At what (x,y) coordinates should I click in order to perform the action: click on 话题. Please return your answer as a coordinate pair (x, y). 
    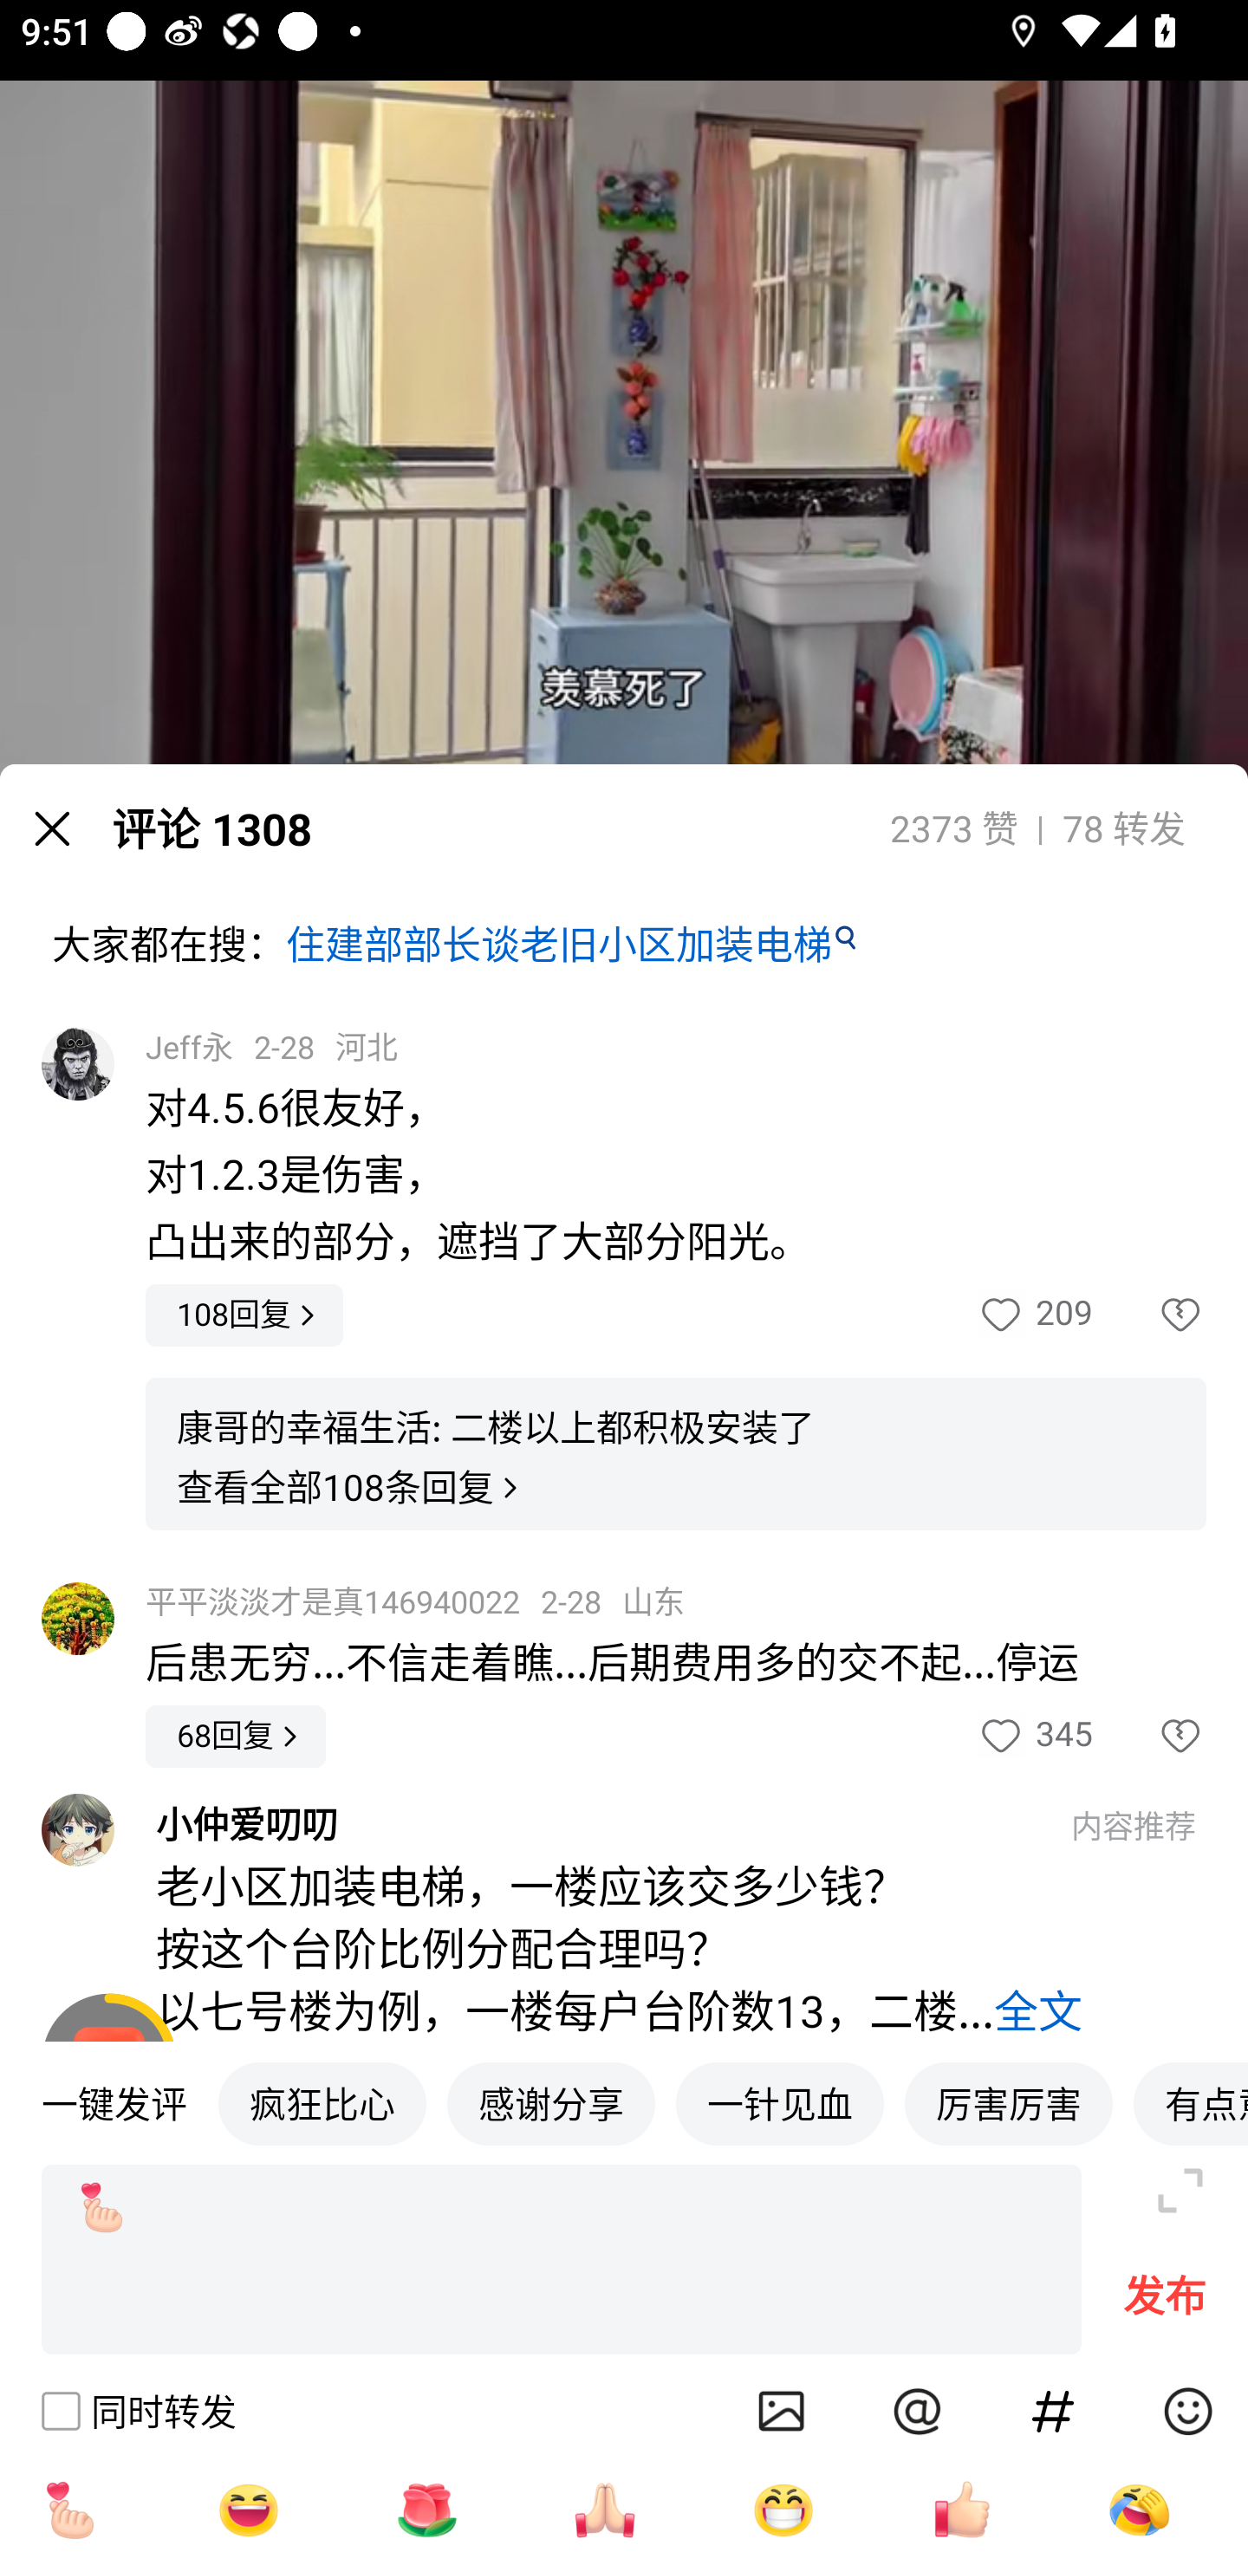
    Looking at the image, I should click on (1053, 2411).